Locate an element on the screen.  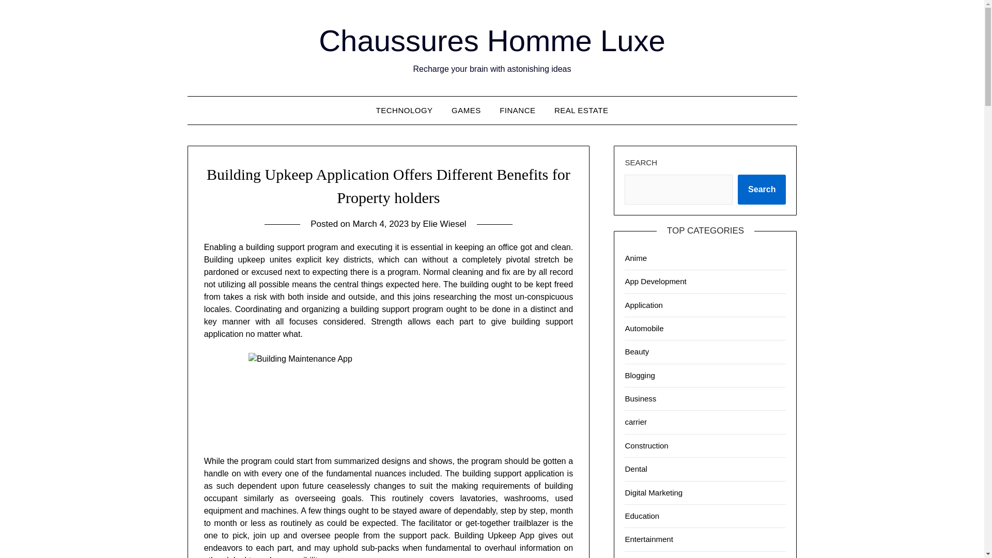
Anime is located at coordinates (636, 258).